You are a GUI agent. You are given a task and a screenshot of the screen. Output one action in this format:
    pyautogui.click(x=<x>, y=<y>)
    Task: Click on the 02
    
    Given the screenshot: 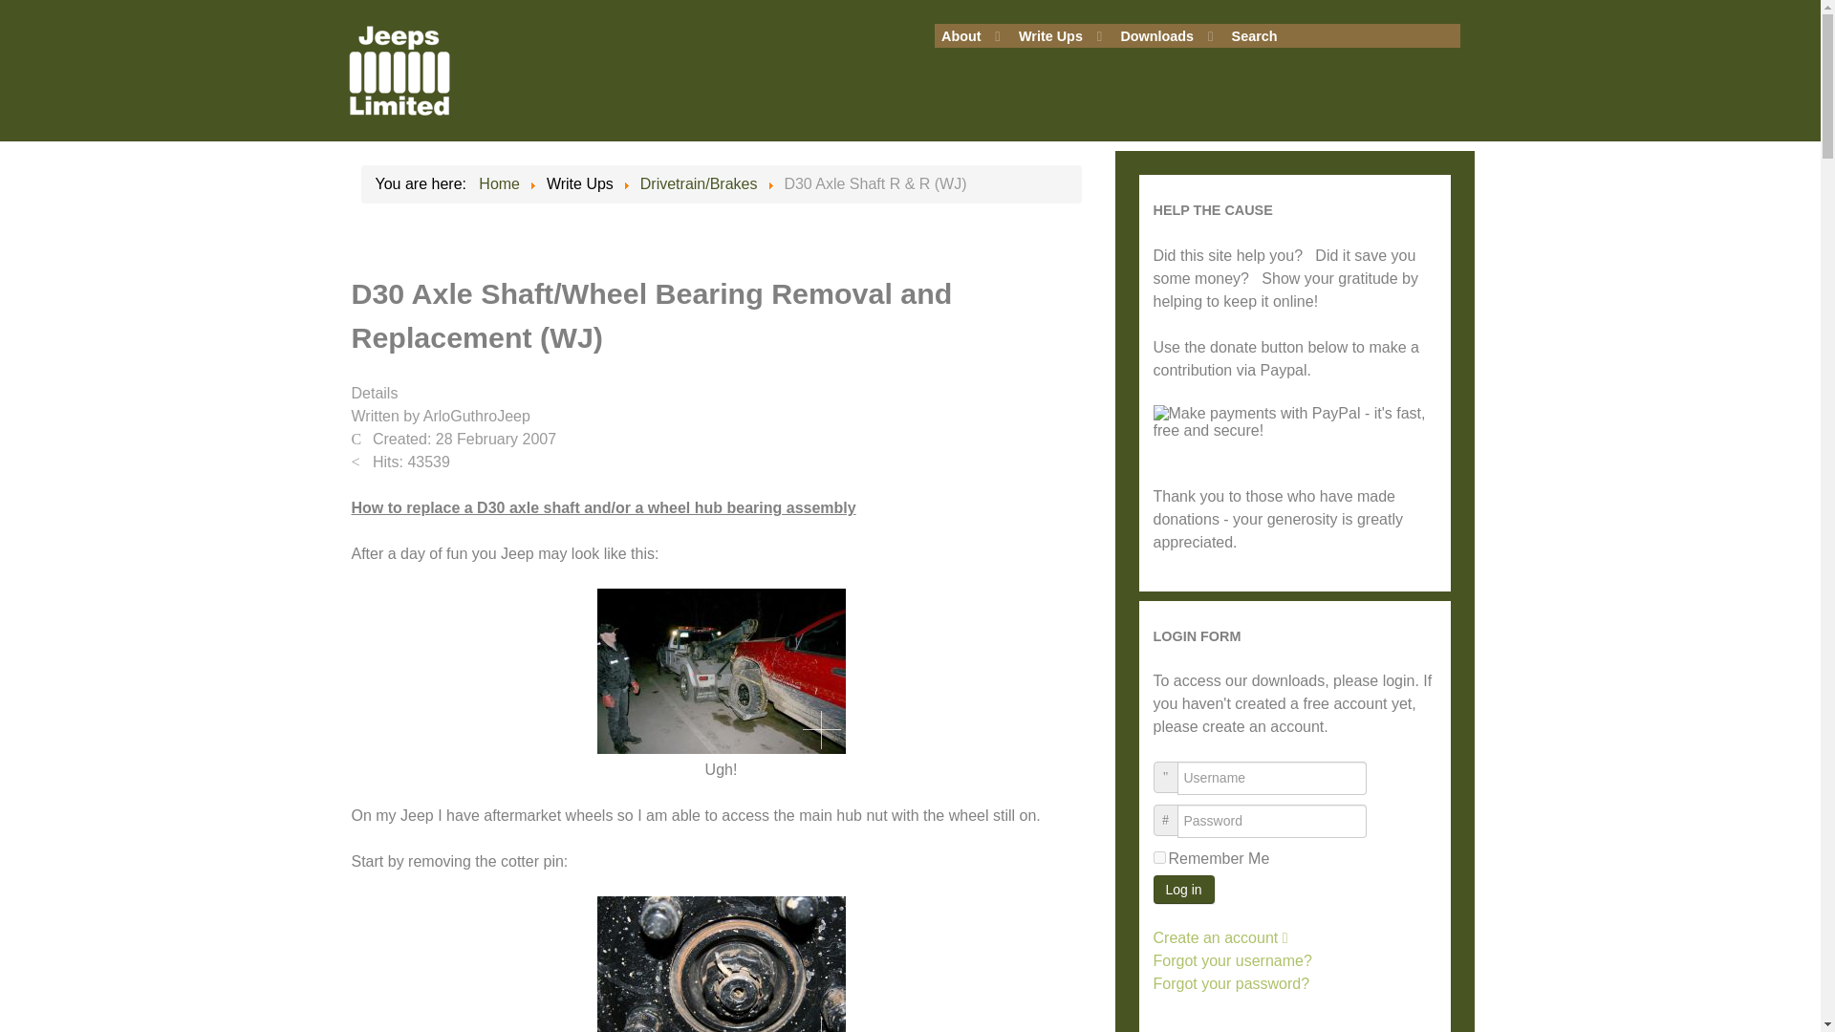 What is the action you would take?
    pyautogui.click(x=721, y=964)
    